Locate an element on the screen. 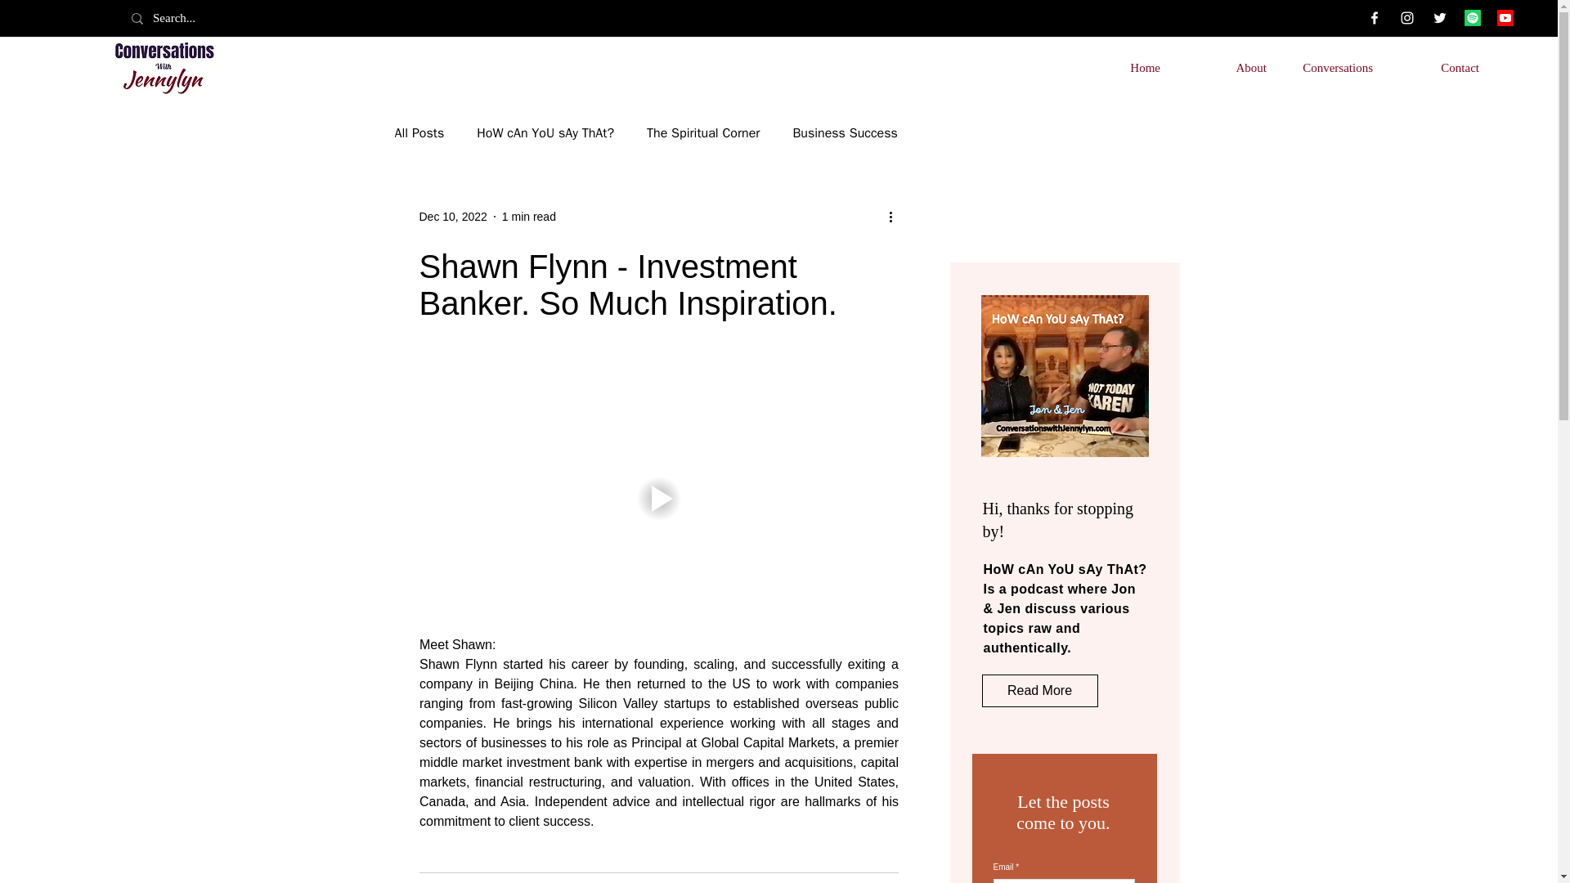 The width and height of the screenshot is (1570, 883). Read More is located at coordinates (1039, 691).